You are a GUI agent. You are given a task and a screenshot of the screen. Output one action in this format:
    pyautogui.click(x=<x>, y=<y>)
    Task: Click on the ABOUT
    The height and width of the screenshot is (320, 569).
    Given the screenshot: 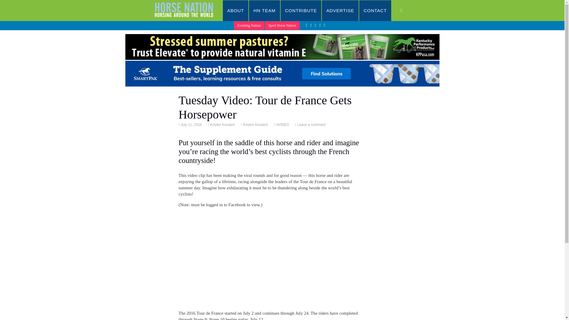 What is the action you would take?
    pyautogui.click(x=236, y=11)
    